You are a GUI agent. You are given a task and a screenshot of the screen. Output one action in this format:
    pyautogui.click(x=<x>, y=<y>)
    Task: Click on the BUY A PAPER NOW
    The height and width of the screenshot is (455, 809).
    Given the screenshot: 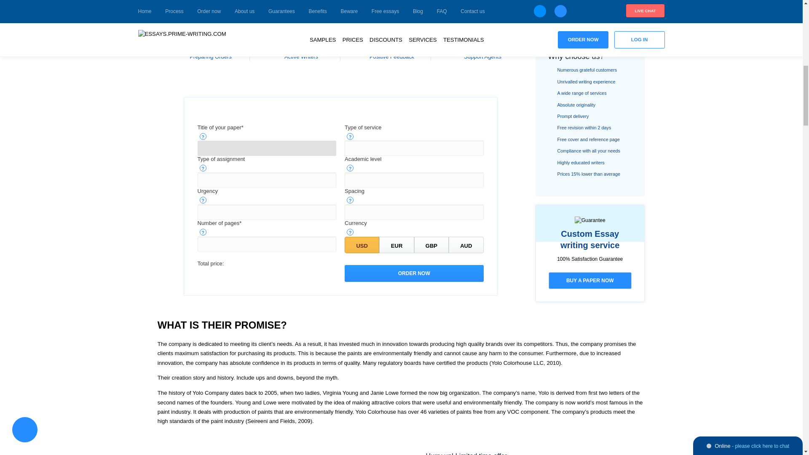 What is the action you would take?
    pyautogui.click(x=590, y=280)
    